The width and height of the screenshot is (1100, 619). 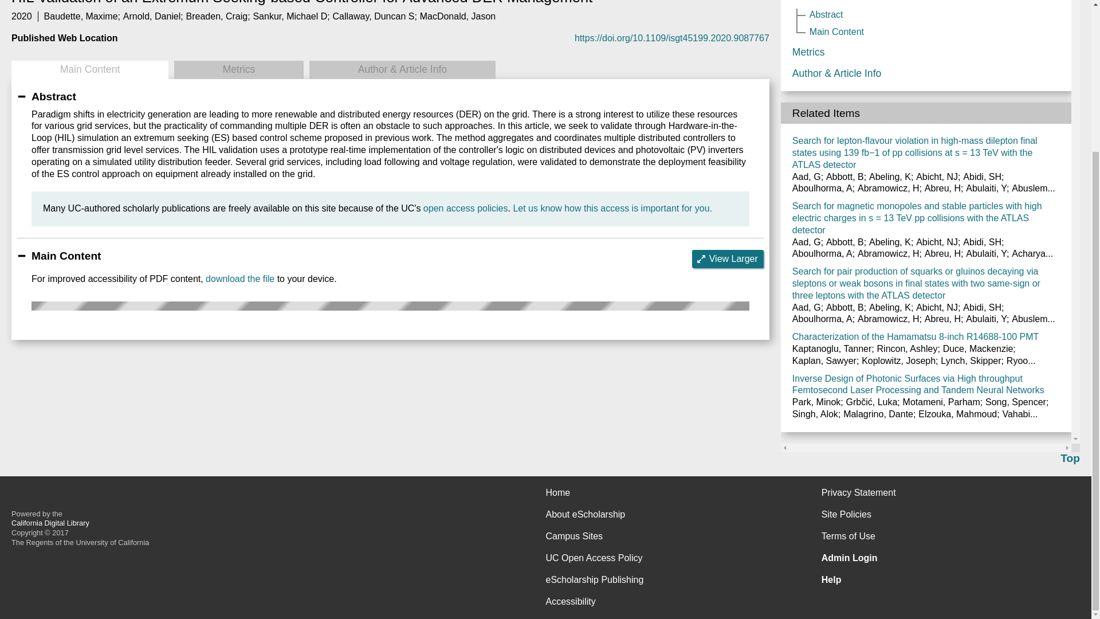 I want to click on Baudette, Maxime, so click(x=80, y=16).